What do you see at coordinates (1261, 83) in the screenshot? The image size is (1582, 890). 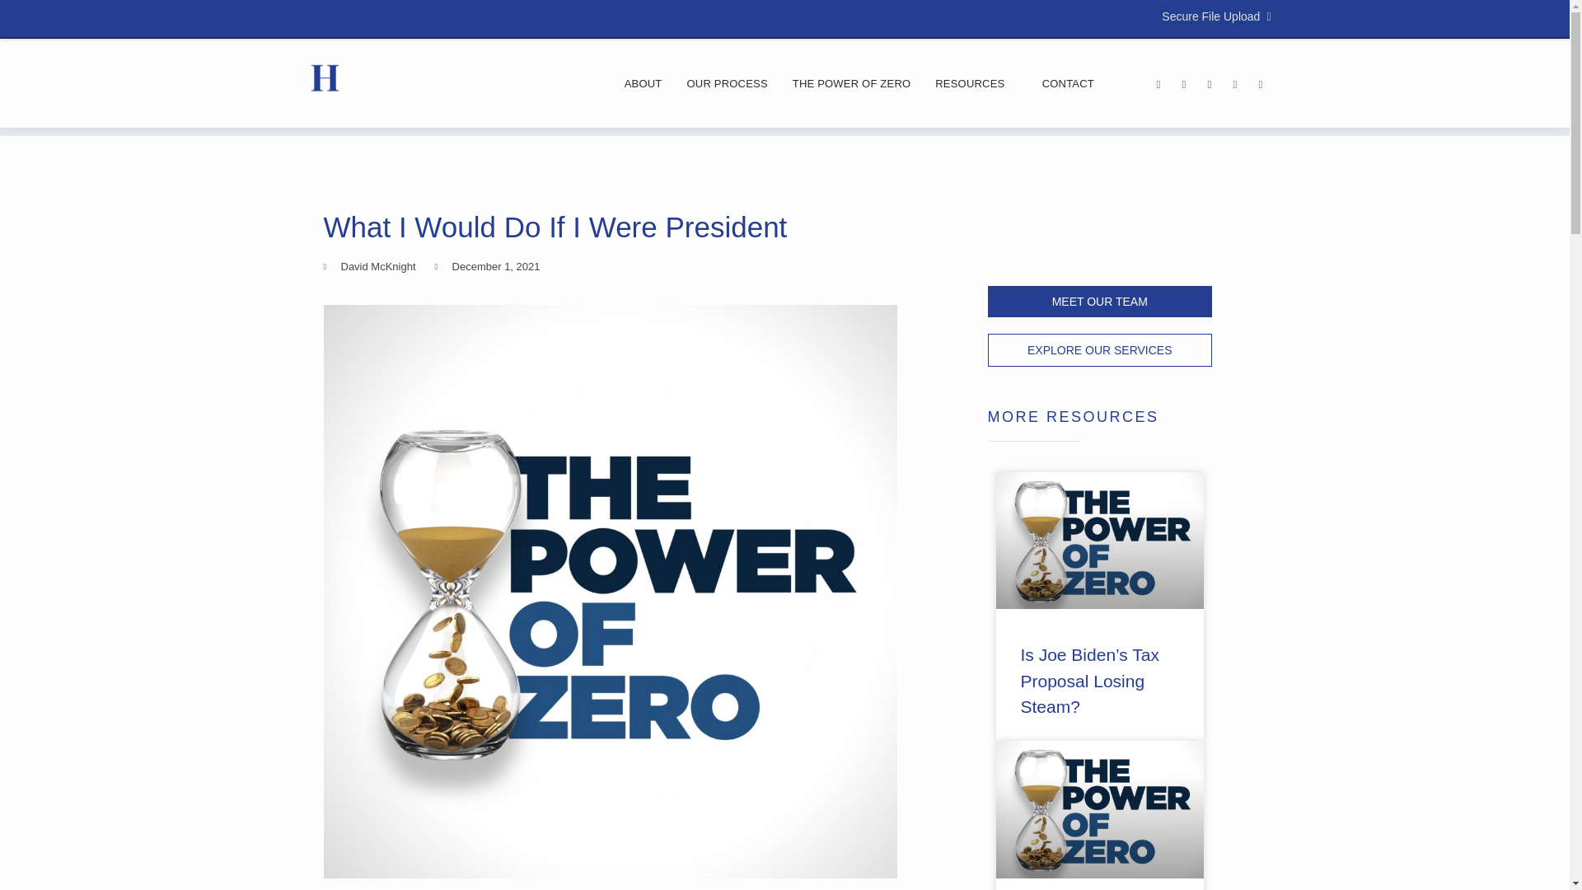 I see `Icon-linkedin` at bounding box center [1261, 83].